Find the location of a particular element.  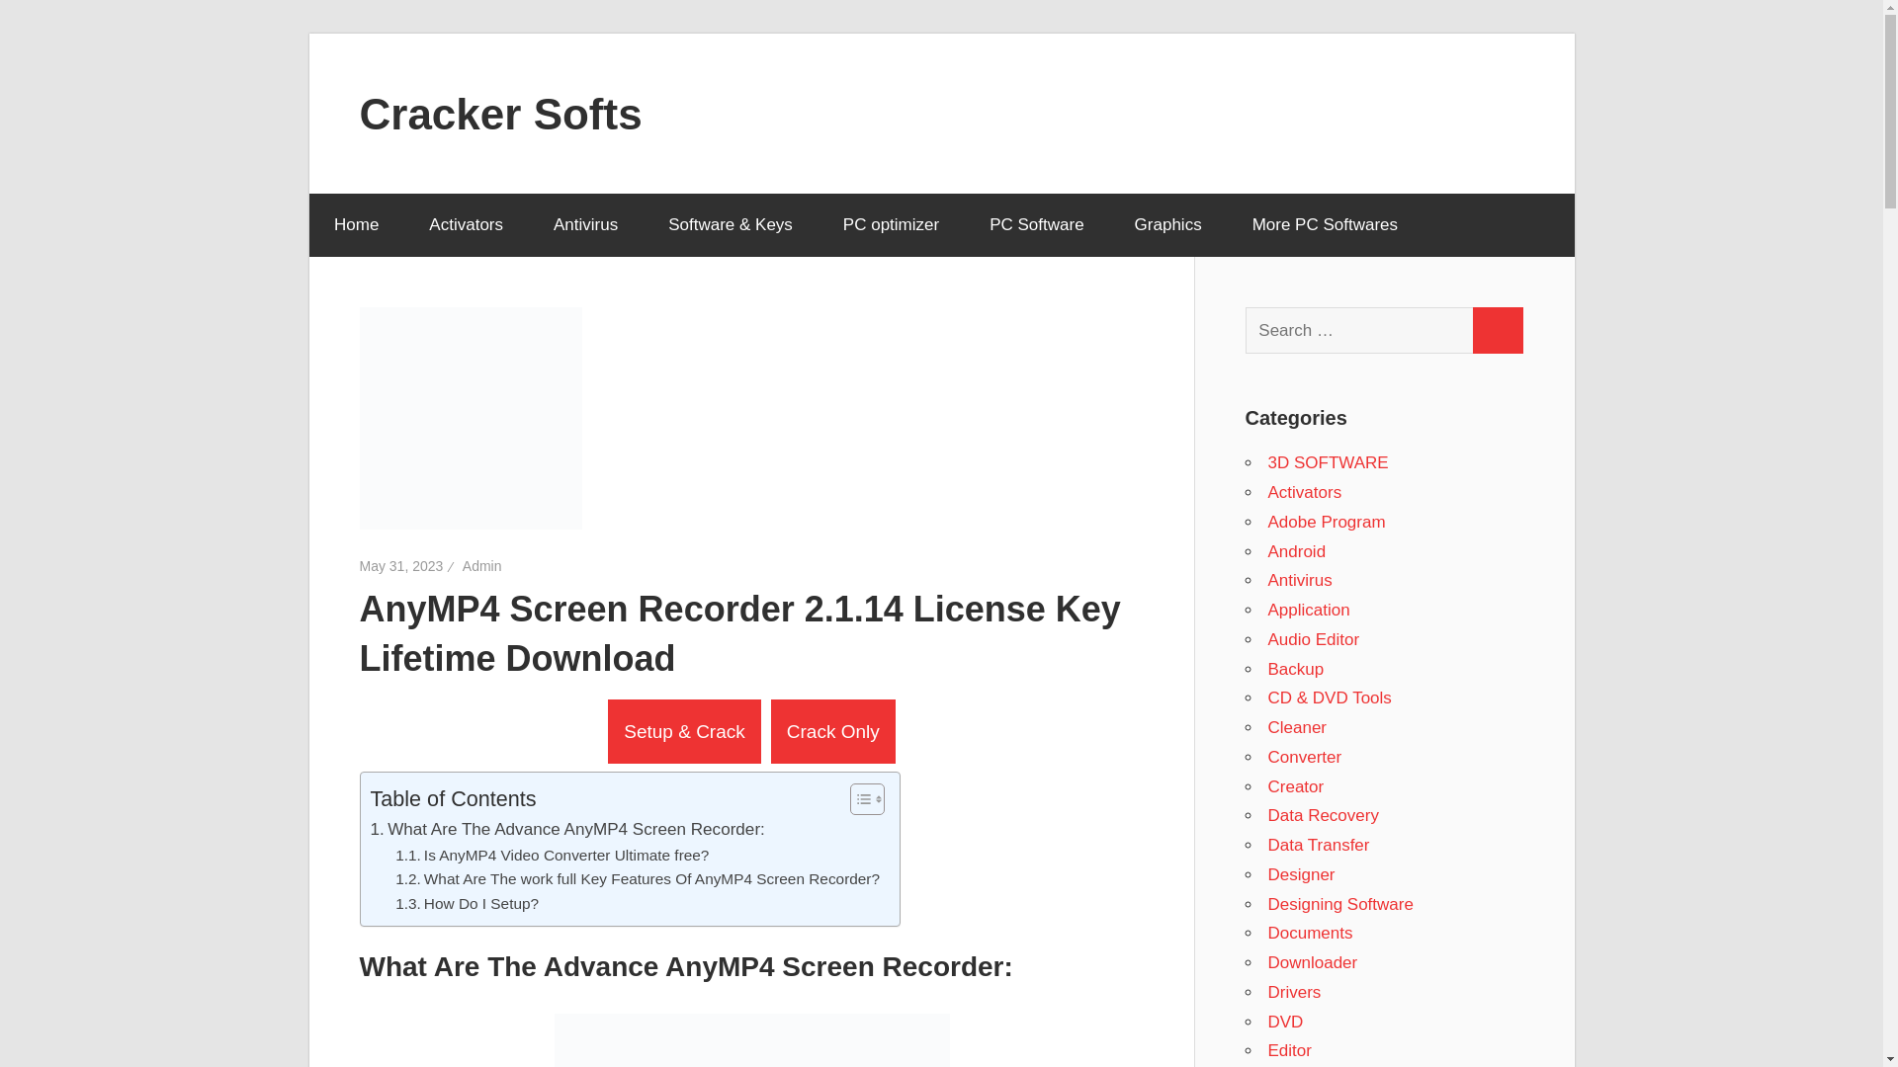

More PC Softwares is located at coordinates (1331, 225).